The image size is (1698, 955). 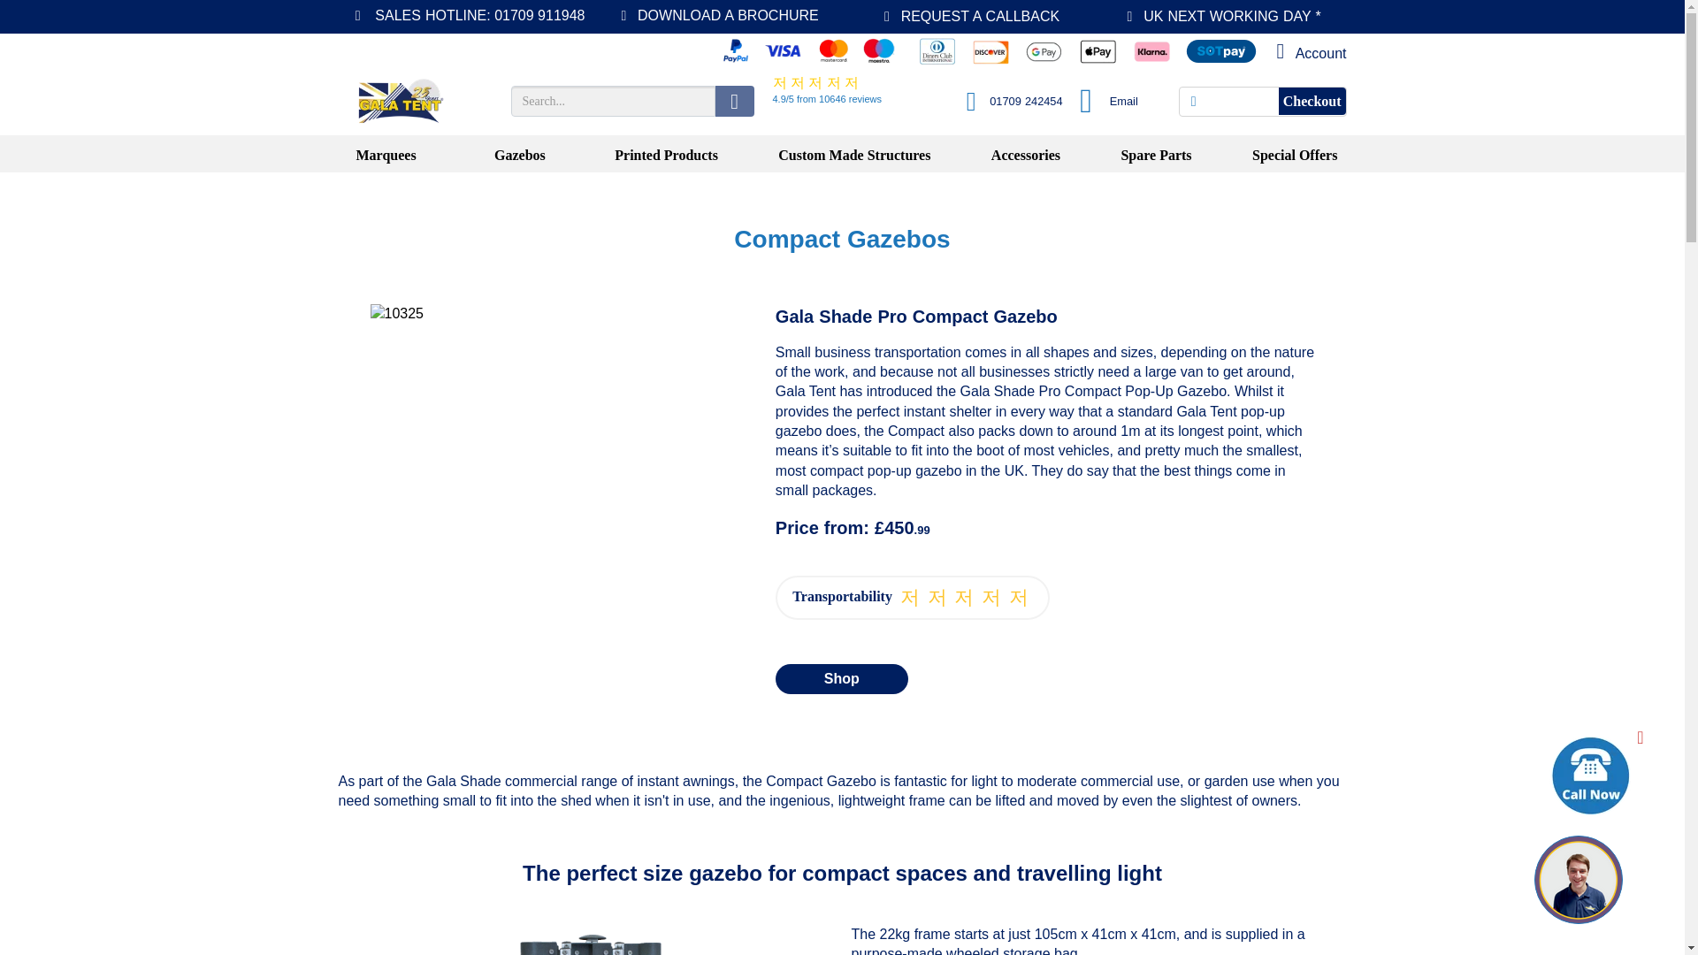 What do you see at coordinates (948, 51) in the screenshot?
I see `Accepted payment methods` at bounding box center [948, 51].